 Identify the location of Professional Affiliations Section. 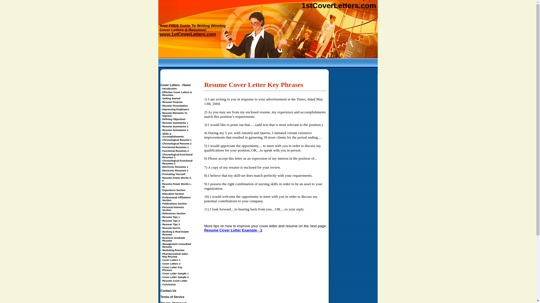
(177, 199).